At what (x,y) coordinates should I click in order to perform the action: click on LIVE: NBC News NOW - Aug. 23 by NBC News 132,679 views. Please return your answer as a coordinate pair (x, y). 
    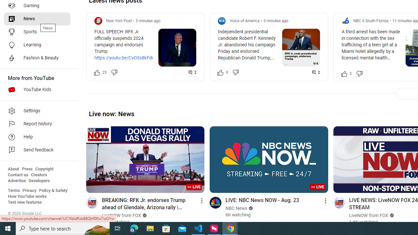
    Looking at the image, I should click on (262, 200).